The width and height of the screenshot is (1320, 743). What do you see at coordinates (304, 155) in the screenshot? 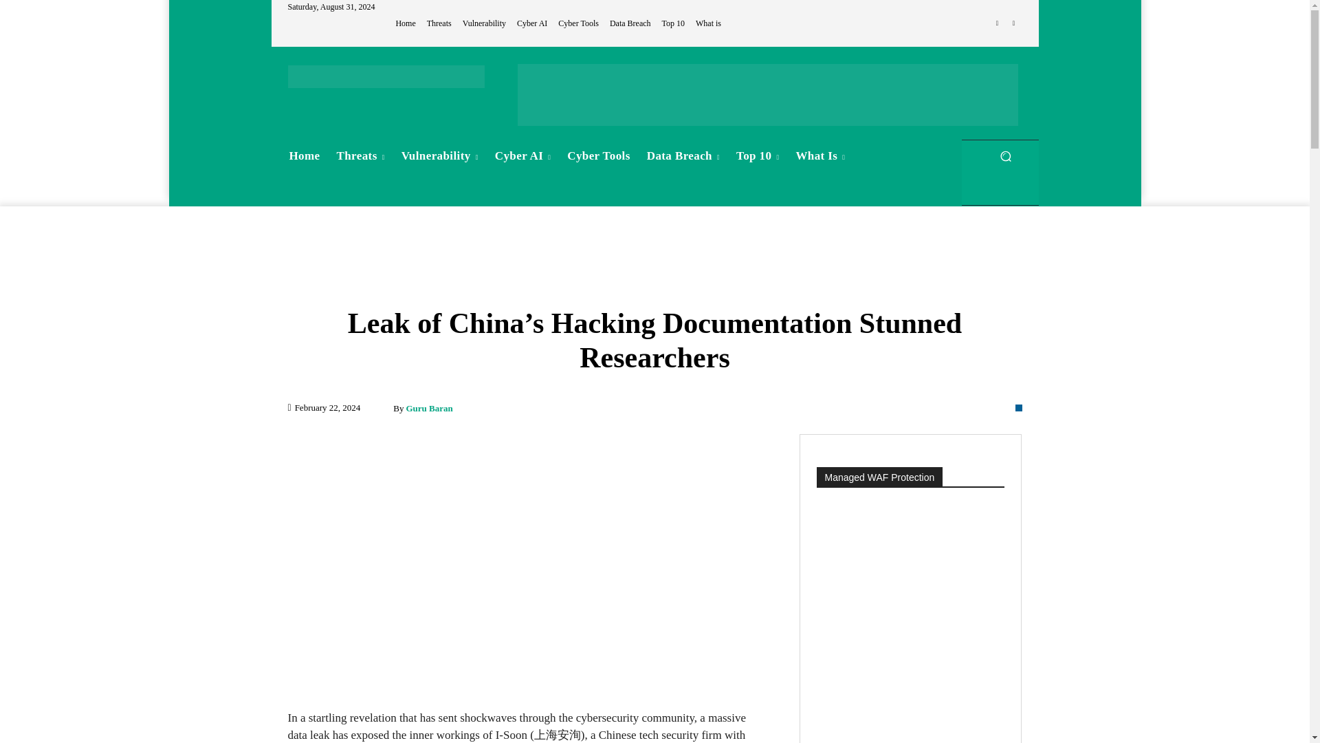
I see `Home` at bounding box center [304, 155].